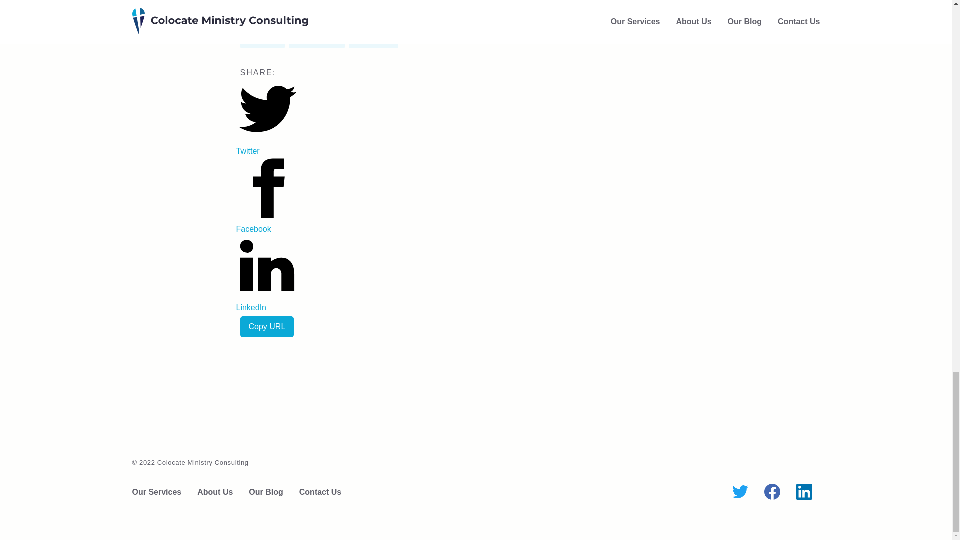 This screenshot has width=960, height=540. What do you see at coordinates (267, 327) in the screenshot?
I see `Copy URL` at bounding box center [267, 327].